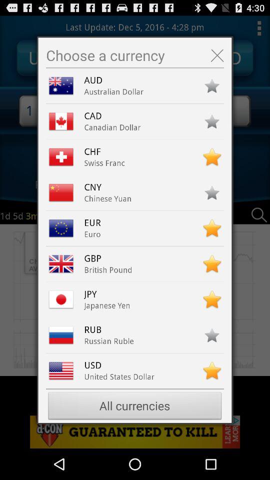 The height and width of the screenshot is (480, 270). Describe the element at coordinates (112, 127) in the screenshot. I see `jump until canadian dollar app` at that location.